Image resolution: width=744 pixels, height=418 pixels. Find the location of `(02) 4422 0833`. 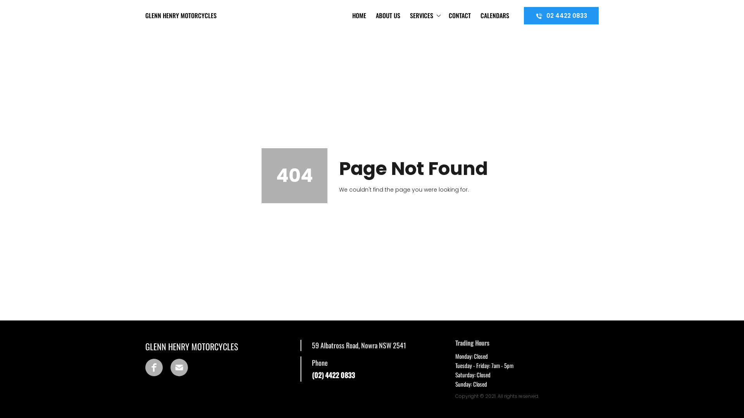

(02) 4422 0833 is located at coordinates (333, 375).